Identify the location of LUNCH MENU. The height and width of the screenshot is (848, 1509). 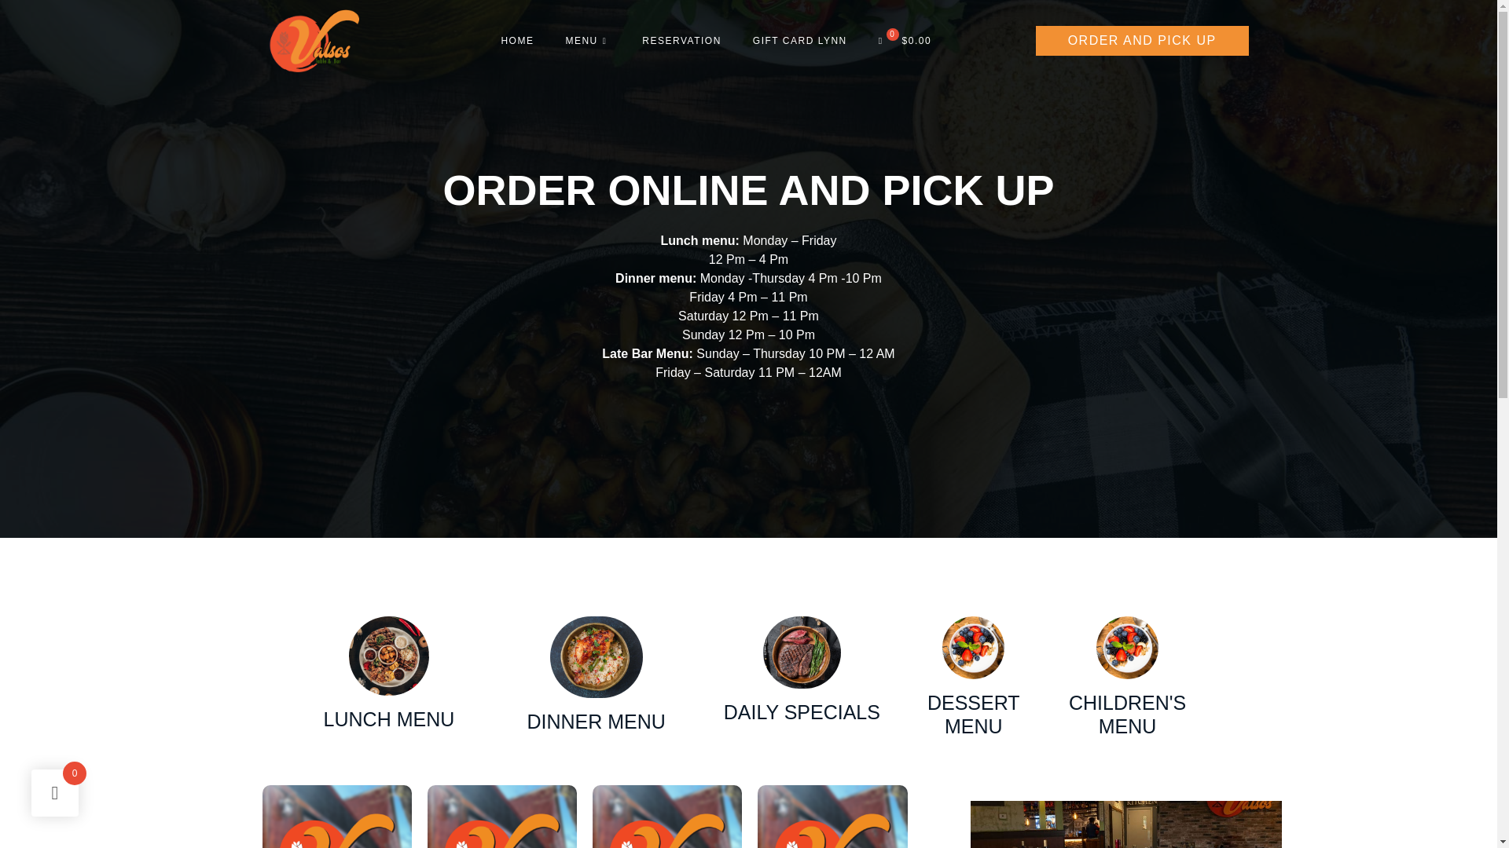
(388, 677).